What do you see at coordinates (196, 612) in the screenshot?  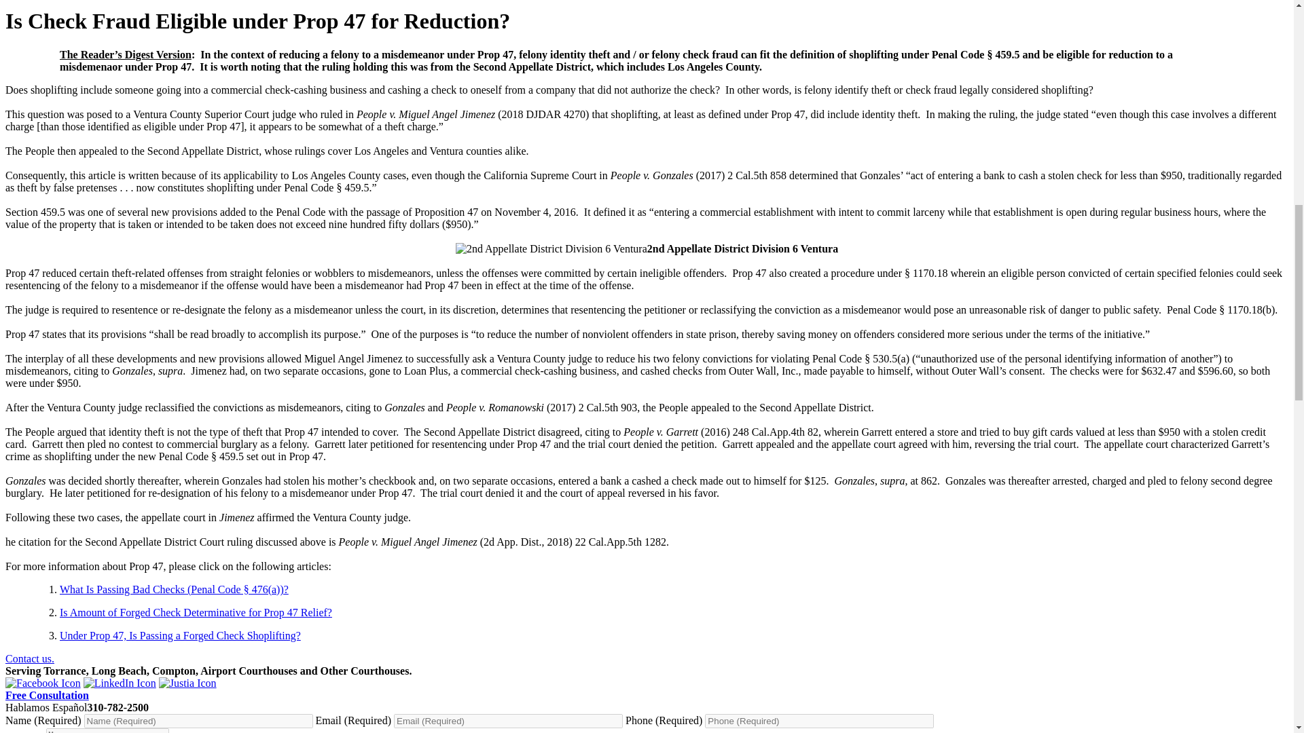 I see `Is Amount of Forged Check Determinative for Prop 47 Relief?` at bounding box center [196, 612].